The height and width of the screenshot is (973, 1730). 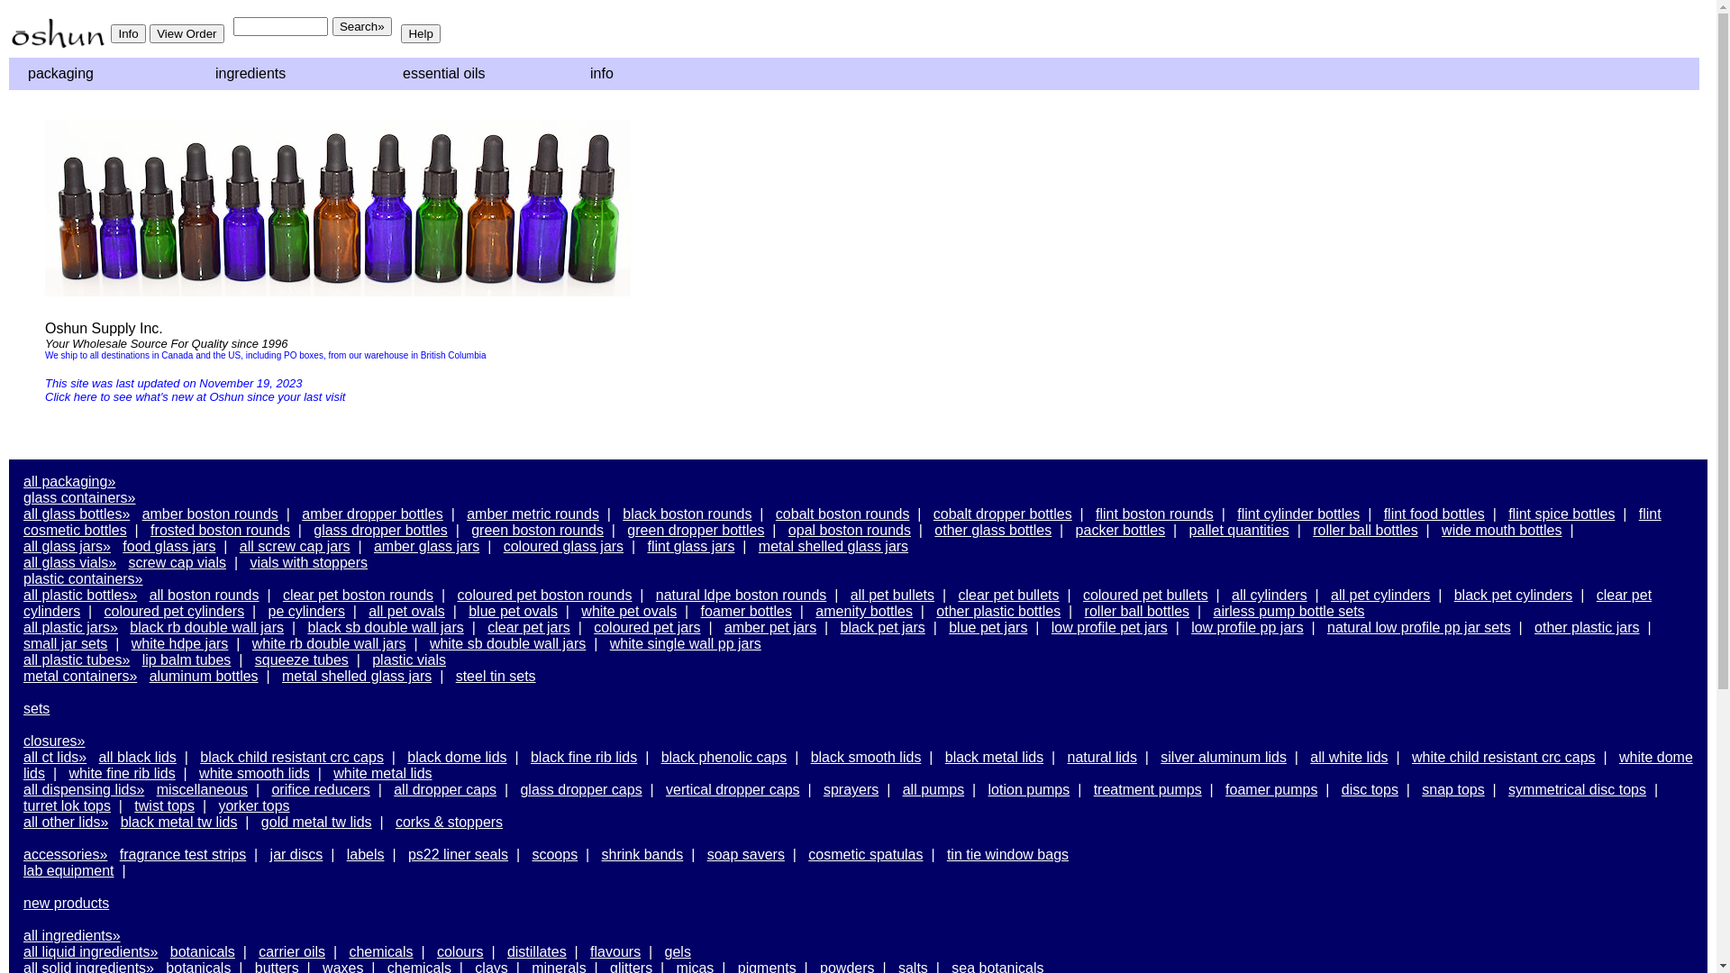 I want to click on View Order, so click(x=187, y=34).